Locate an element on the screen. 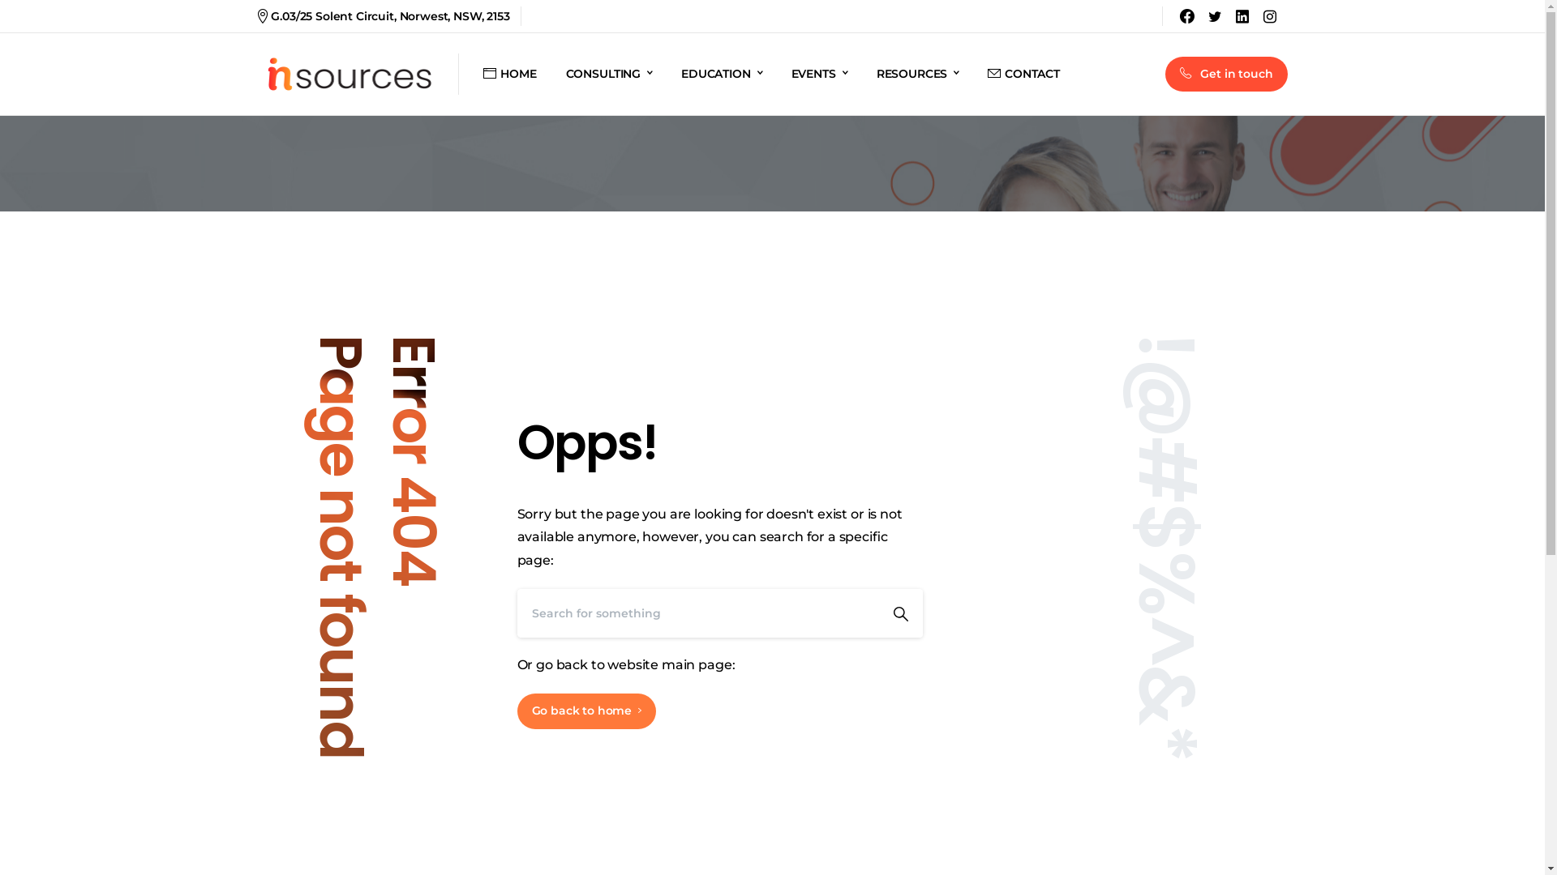  Go back to home is located at coordinates (587, 711).